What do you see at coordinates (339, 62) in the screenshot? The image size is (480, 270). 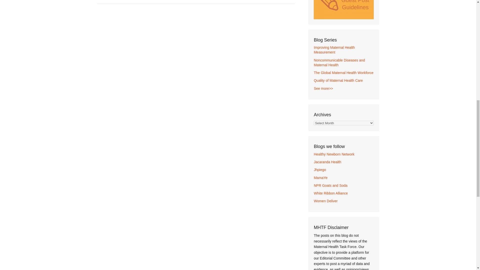 I see `Noncommunicable Diseases and Maternal Health` at bounding box center [339, 62].